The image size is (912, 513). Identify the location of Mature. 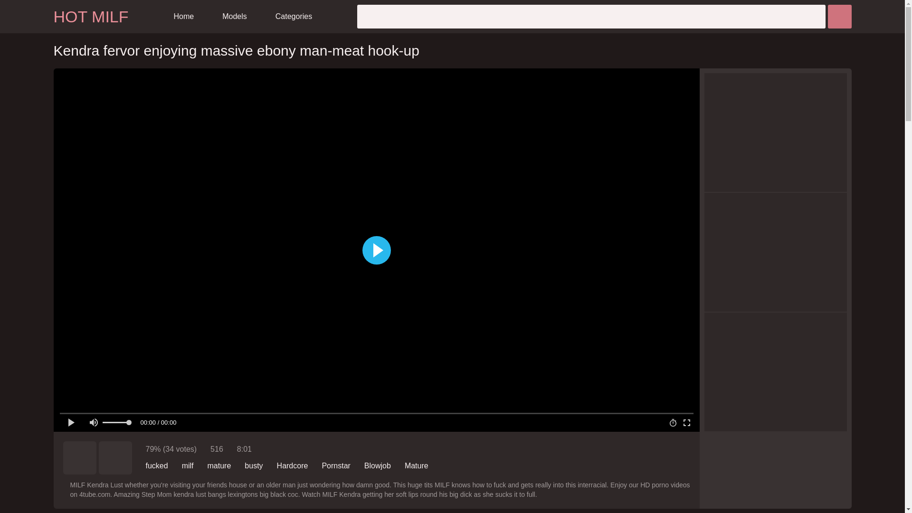
(417, 465).